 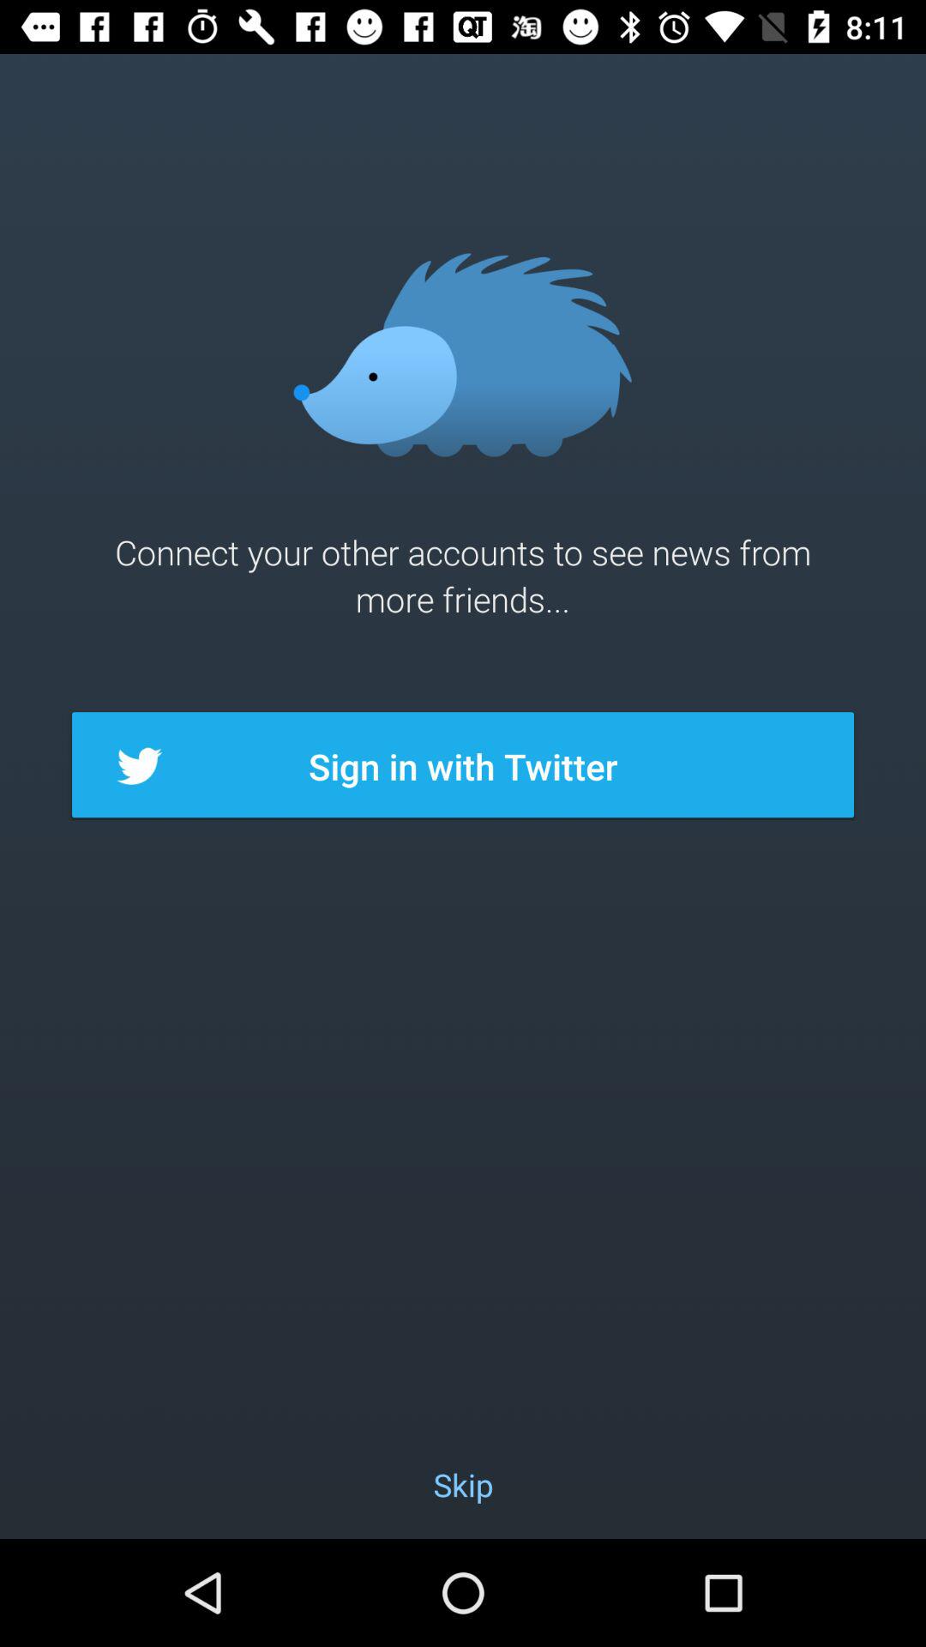 What do you see at coordinates (463, 766) in the screenshot?
I see `click the sign in with` at bounding box center [463, 766].